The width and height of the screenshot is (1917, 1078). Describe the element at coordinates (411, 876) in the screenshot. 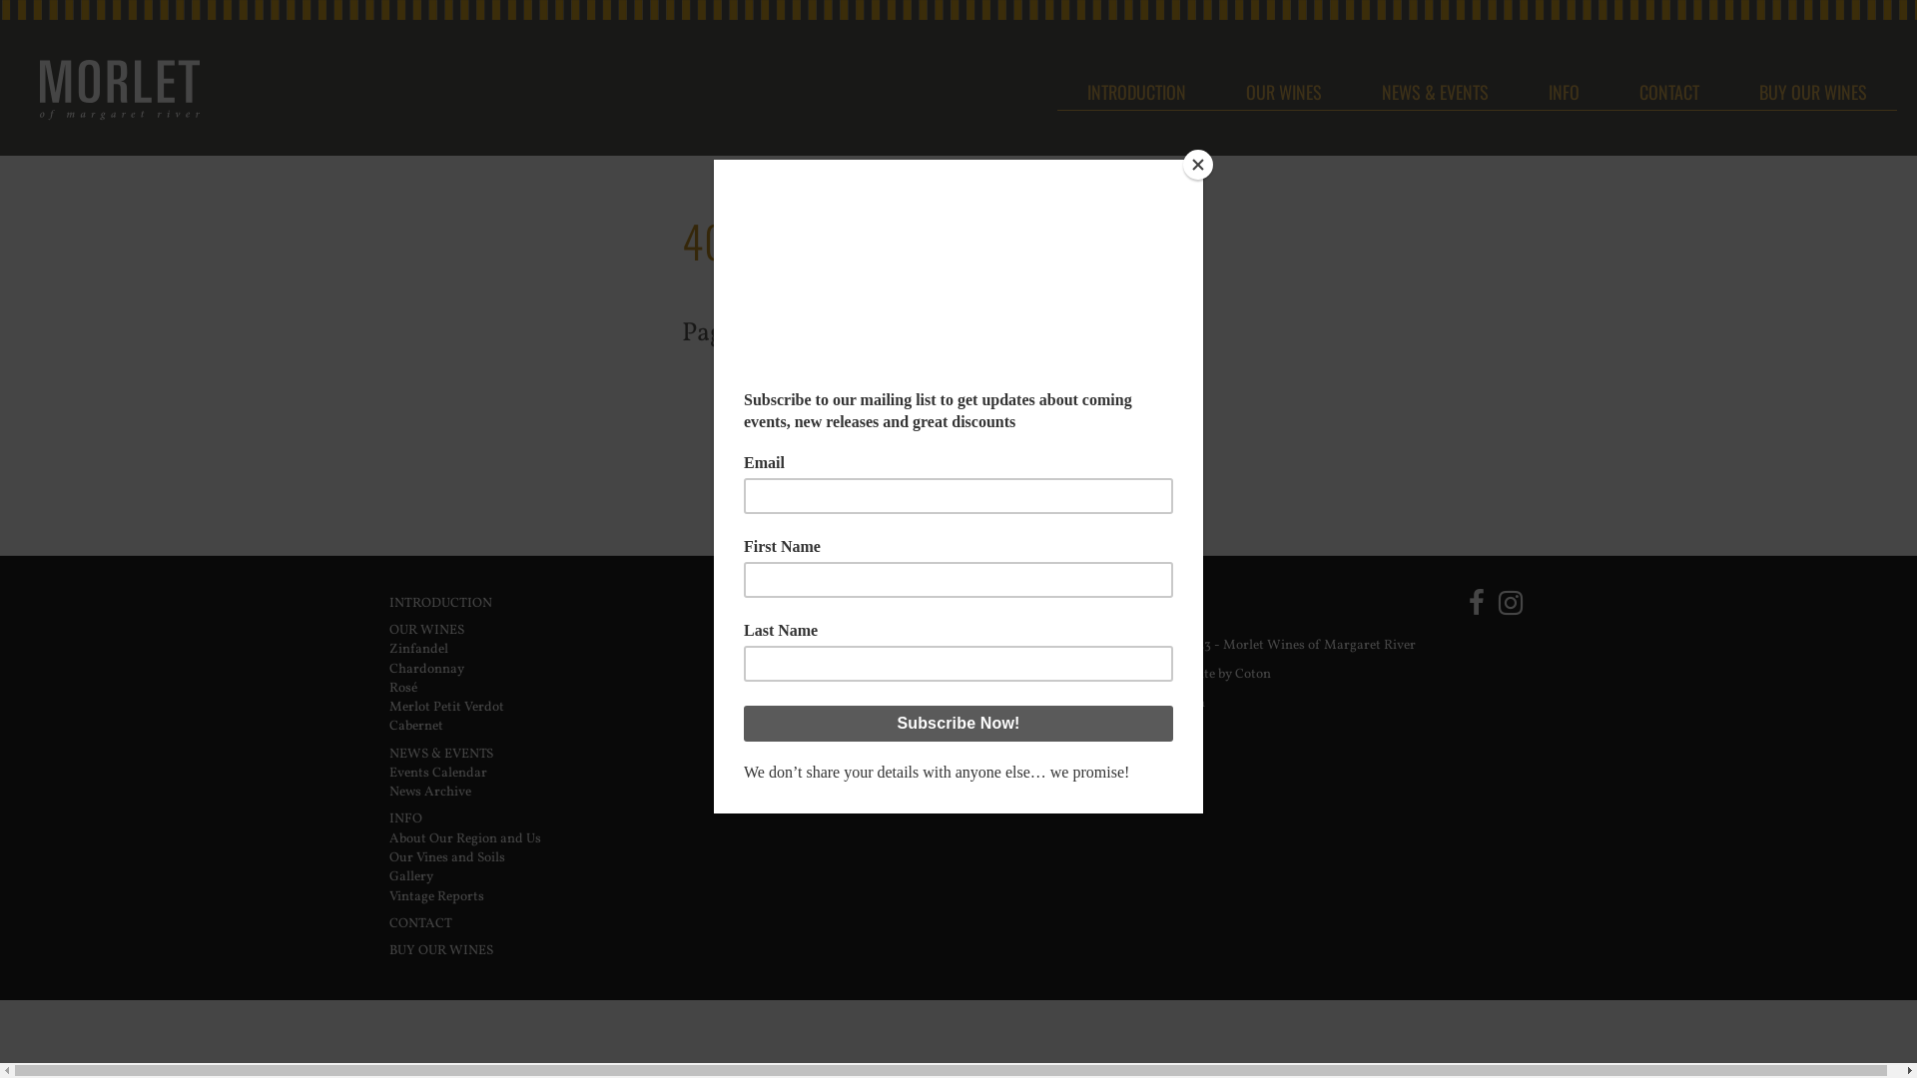

I see `Gallery` at that location.